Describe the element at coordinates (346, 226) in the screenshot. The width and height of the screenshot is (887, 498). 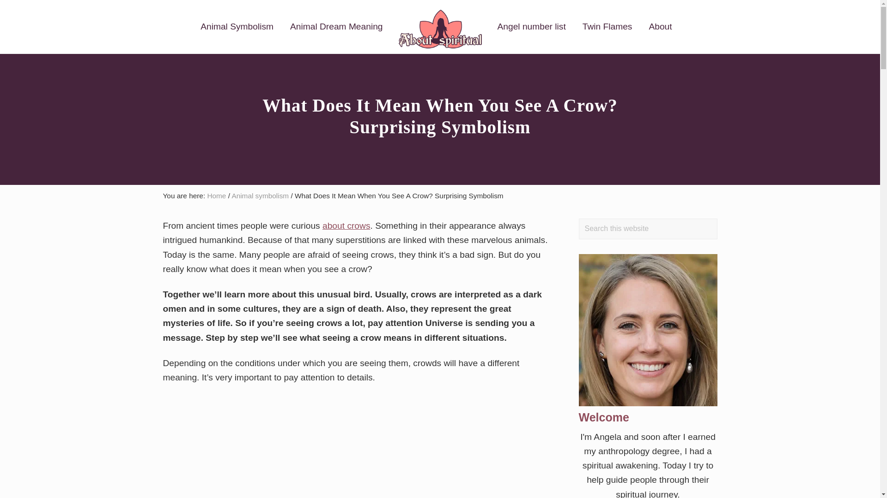
I see `about crows` at that location.